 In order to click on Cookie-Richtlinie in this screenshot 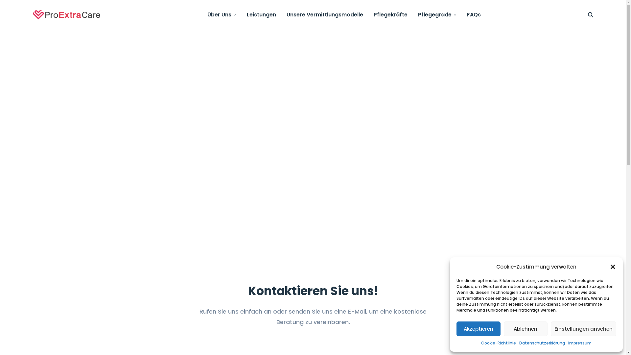, I will do `click(499, 343)`.